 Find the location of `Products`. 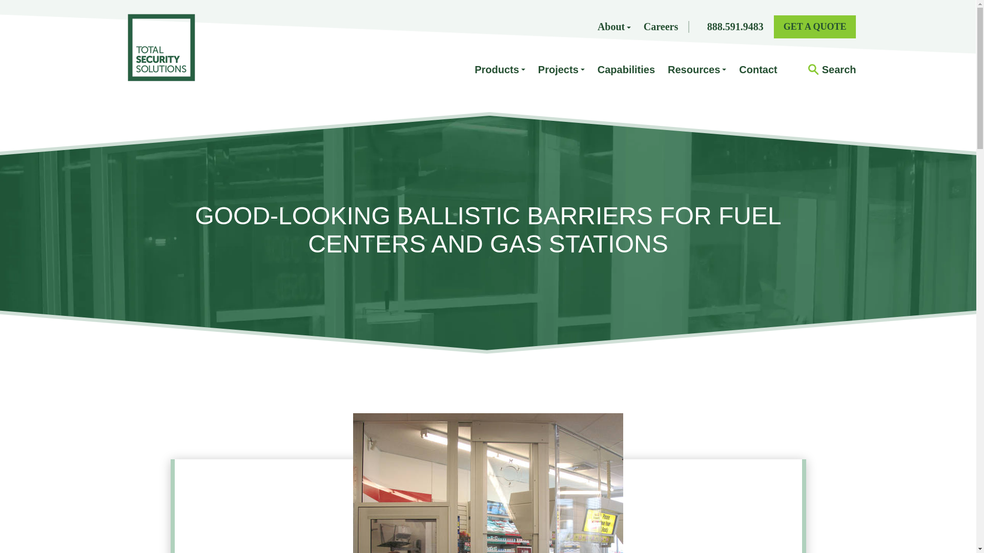

Products is located at coordinates (500, 70).